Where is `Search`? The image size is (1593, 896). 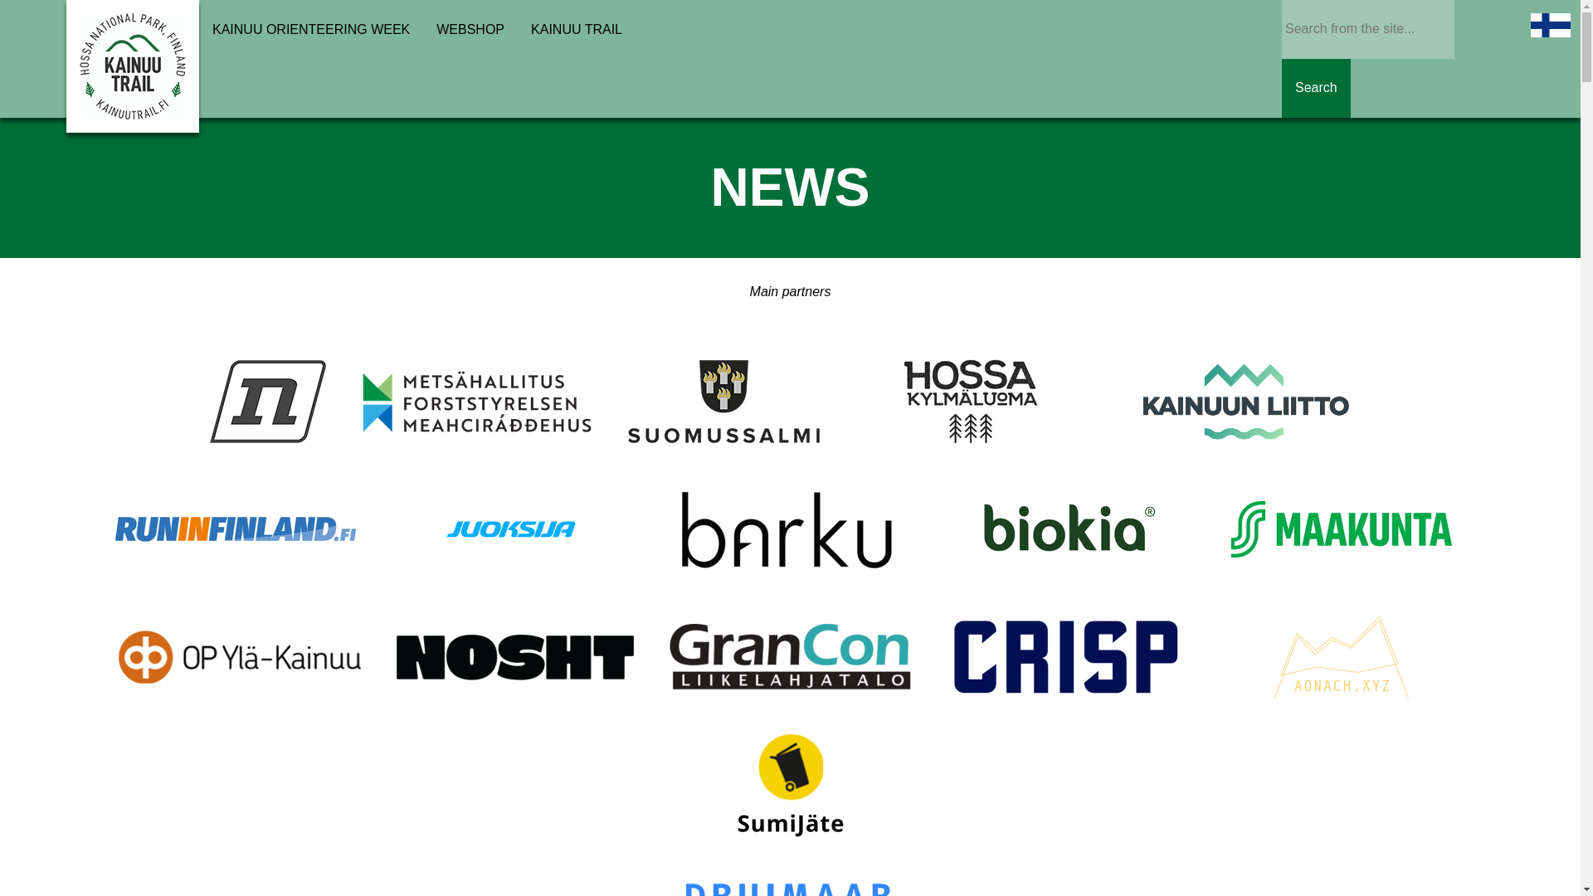 Search is located at coordinates (1316, 88).